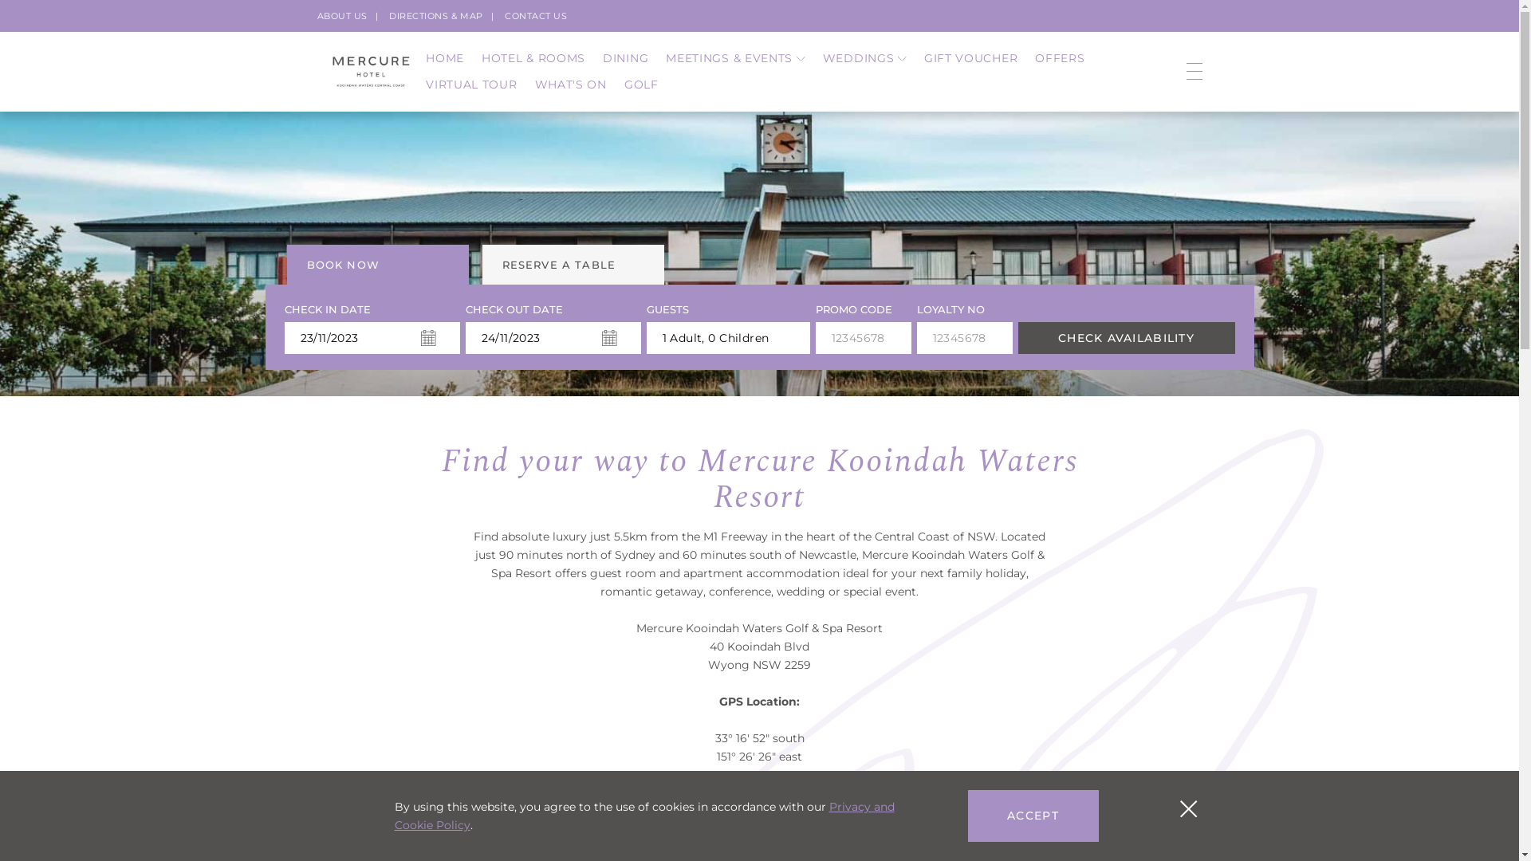  What do you see at coordinates (1060, 59) in the screenshot?
I see `OFFERS` at bounding box center [1060, 59].